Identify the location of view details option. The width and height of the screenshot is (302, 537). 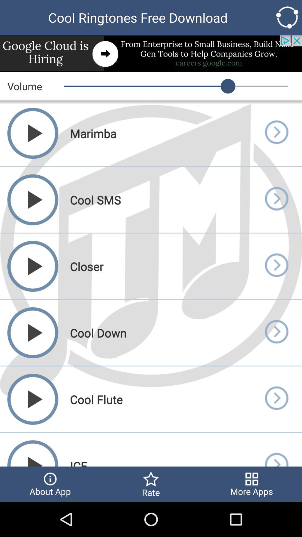
(276, 399).